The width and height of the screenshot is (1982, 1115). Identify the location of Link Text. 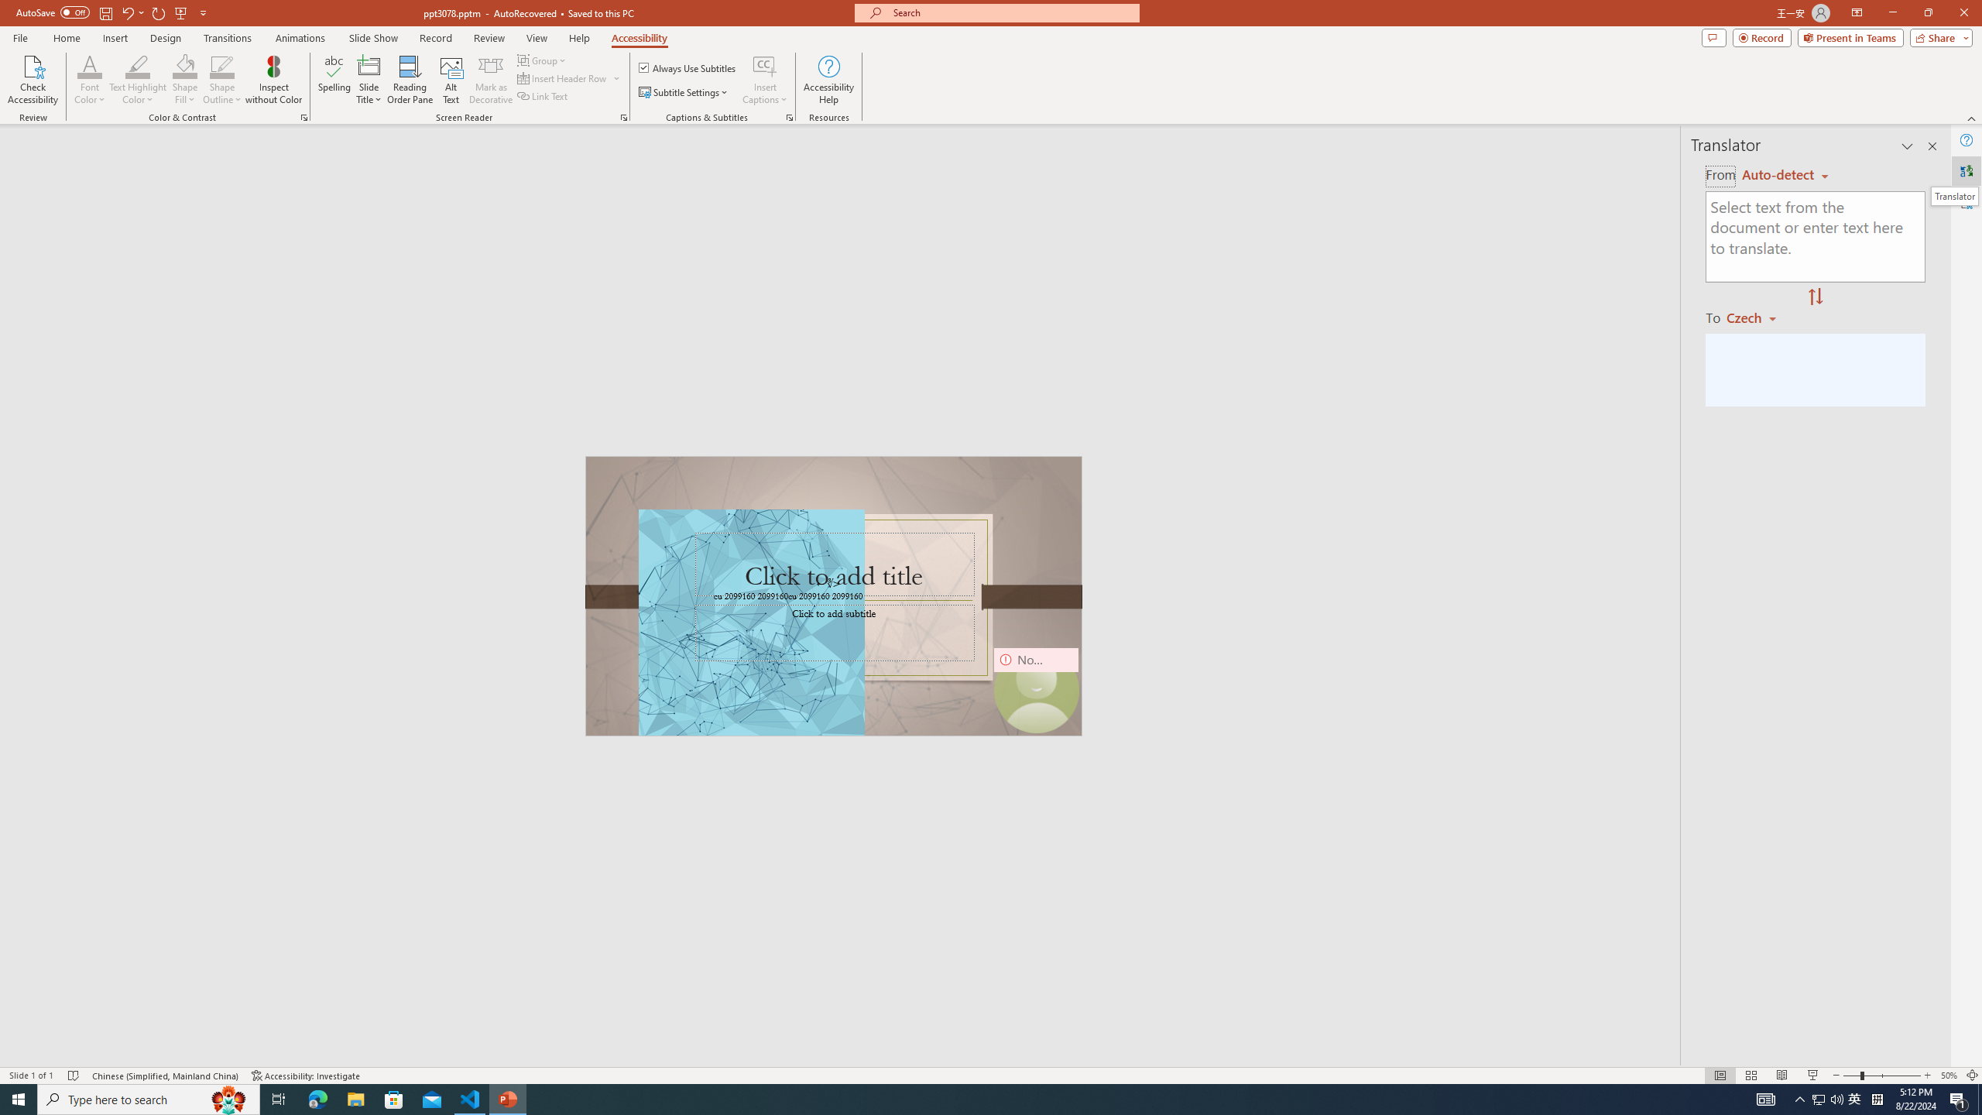
(544, 96).